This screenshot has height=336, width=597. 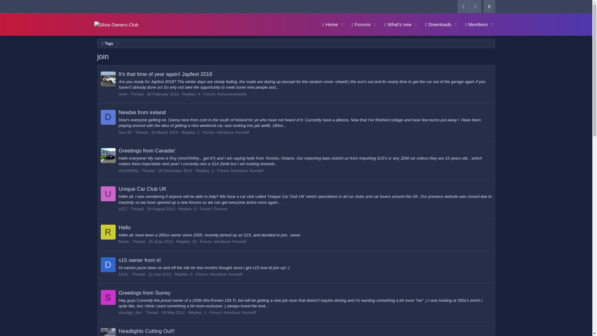 I want to click on 16 December 2013 at 7:58 AM, so click(x=175, y=170).